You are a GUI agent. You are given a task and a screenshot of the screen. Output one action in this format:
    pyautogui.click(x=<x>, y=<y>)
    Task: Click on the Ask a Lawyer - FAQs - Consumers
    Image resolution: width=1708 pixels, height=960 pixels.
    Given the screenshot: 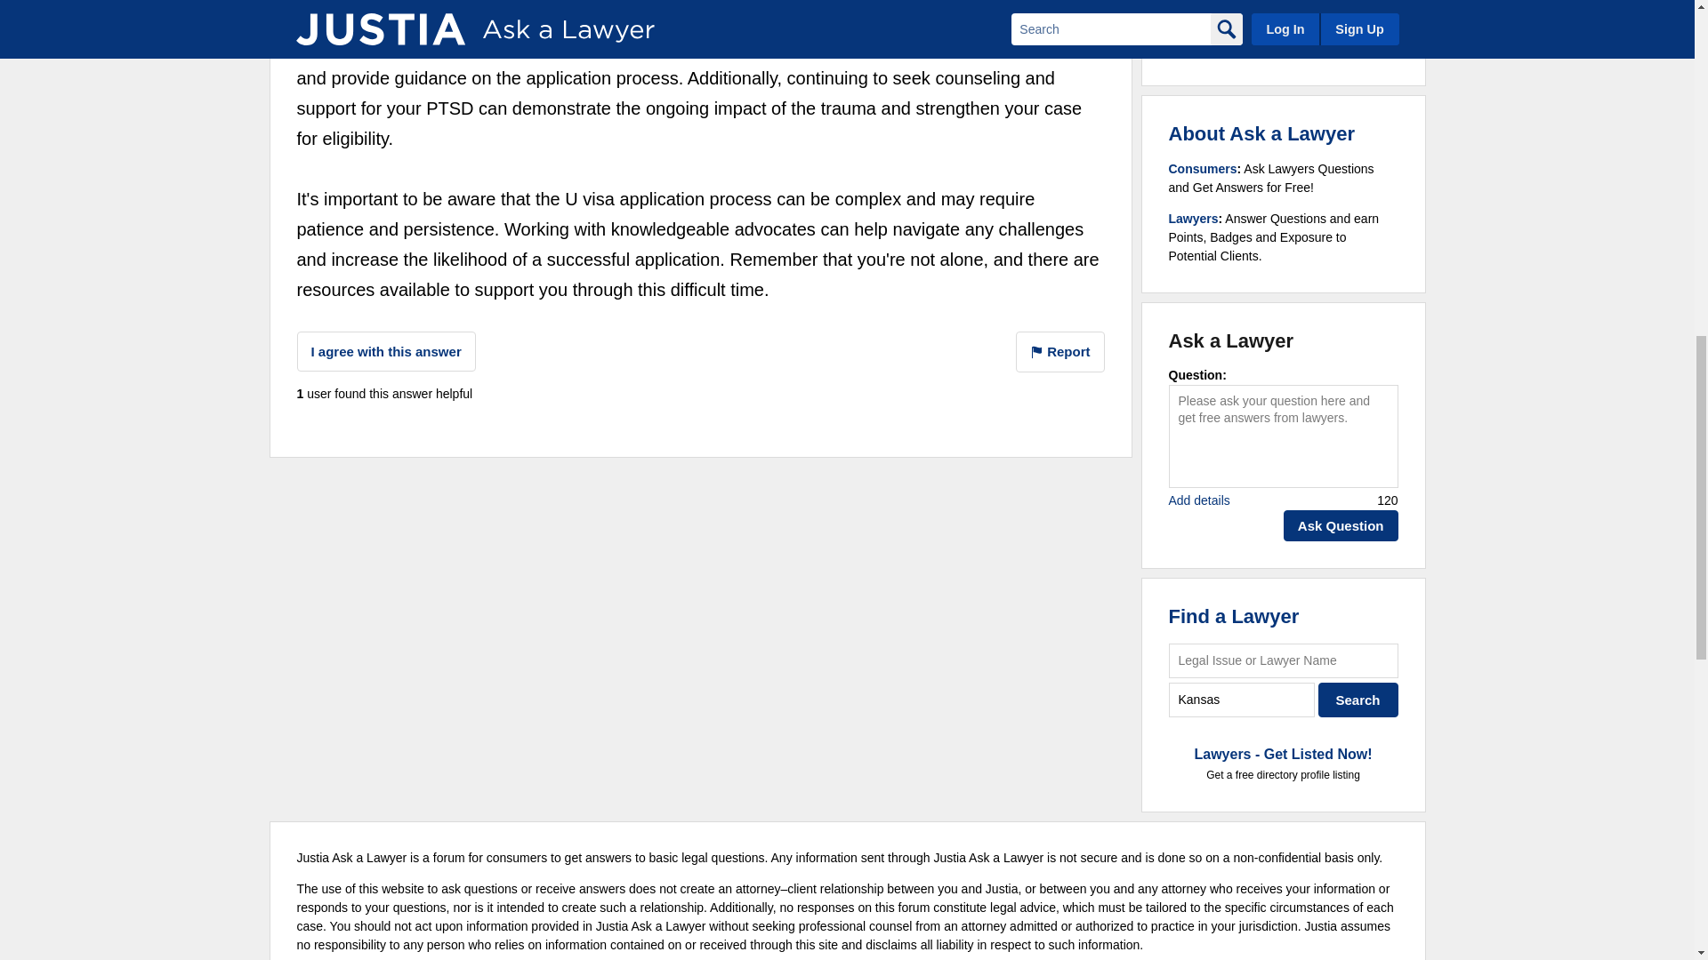 What is the action you would take?
    pyautogui.click(x=1203, y=169)
    